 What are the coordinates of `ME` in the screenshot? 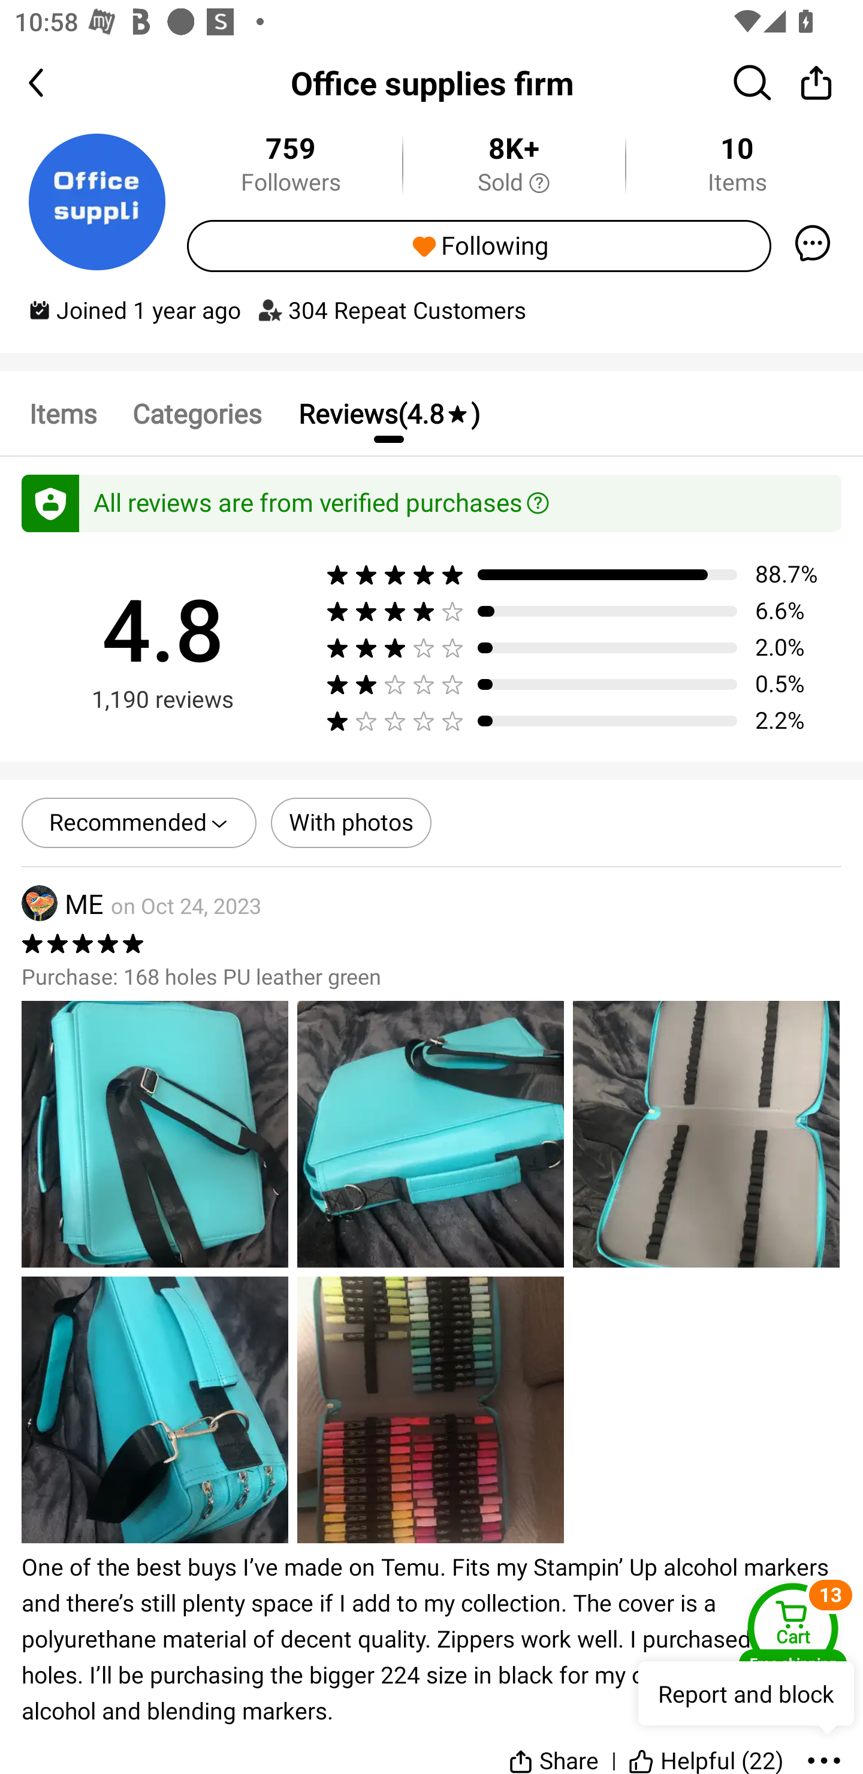 It's located at (62, 904).